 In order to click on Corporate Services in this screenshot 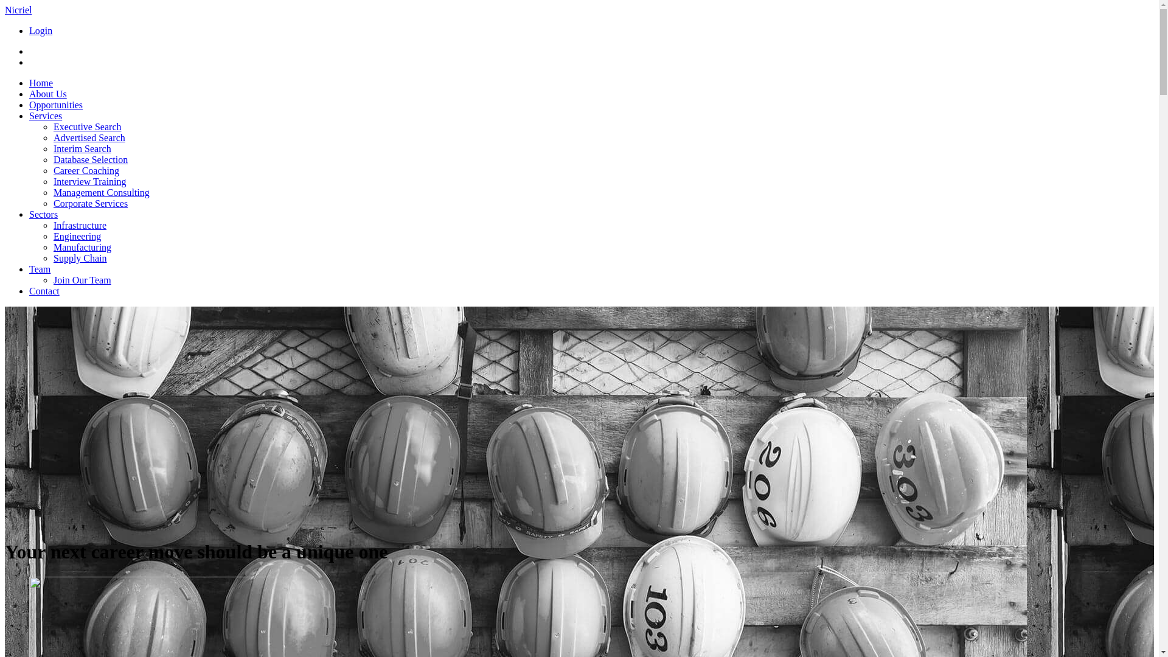, I will do `click(91, 203)`.